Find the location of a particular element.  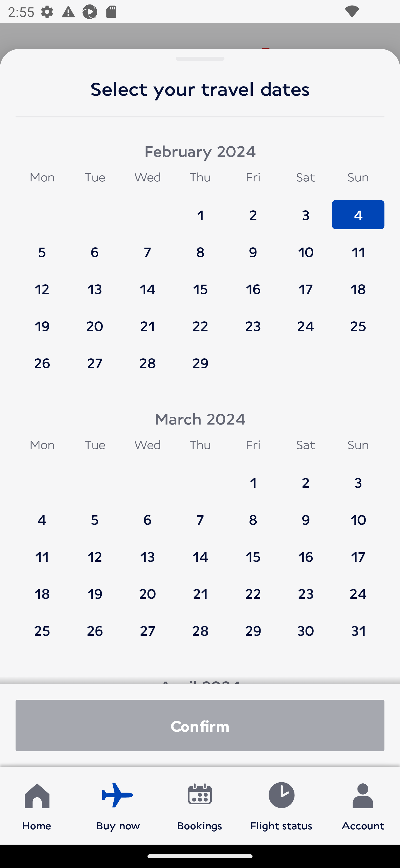

9 is located at coordinates (253, 247).